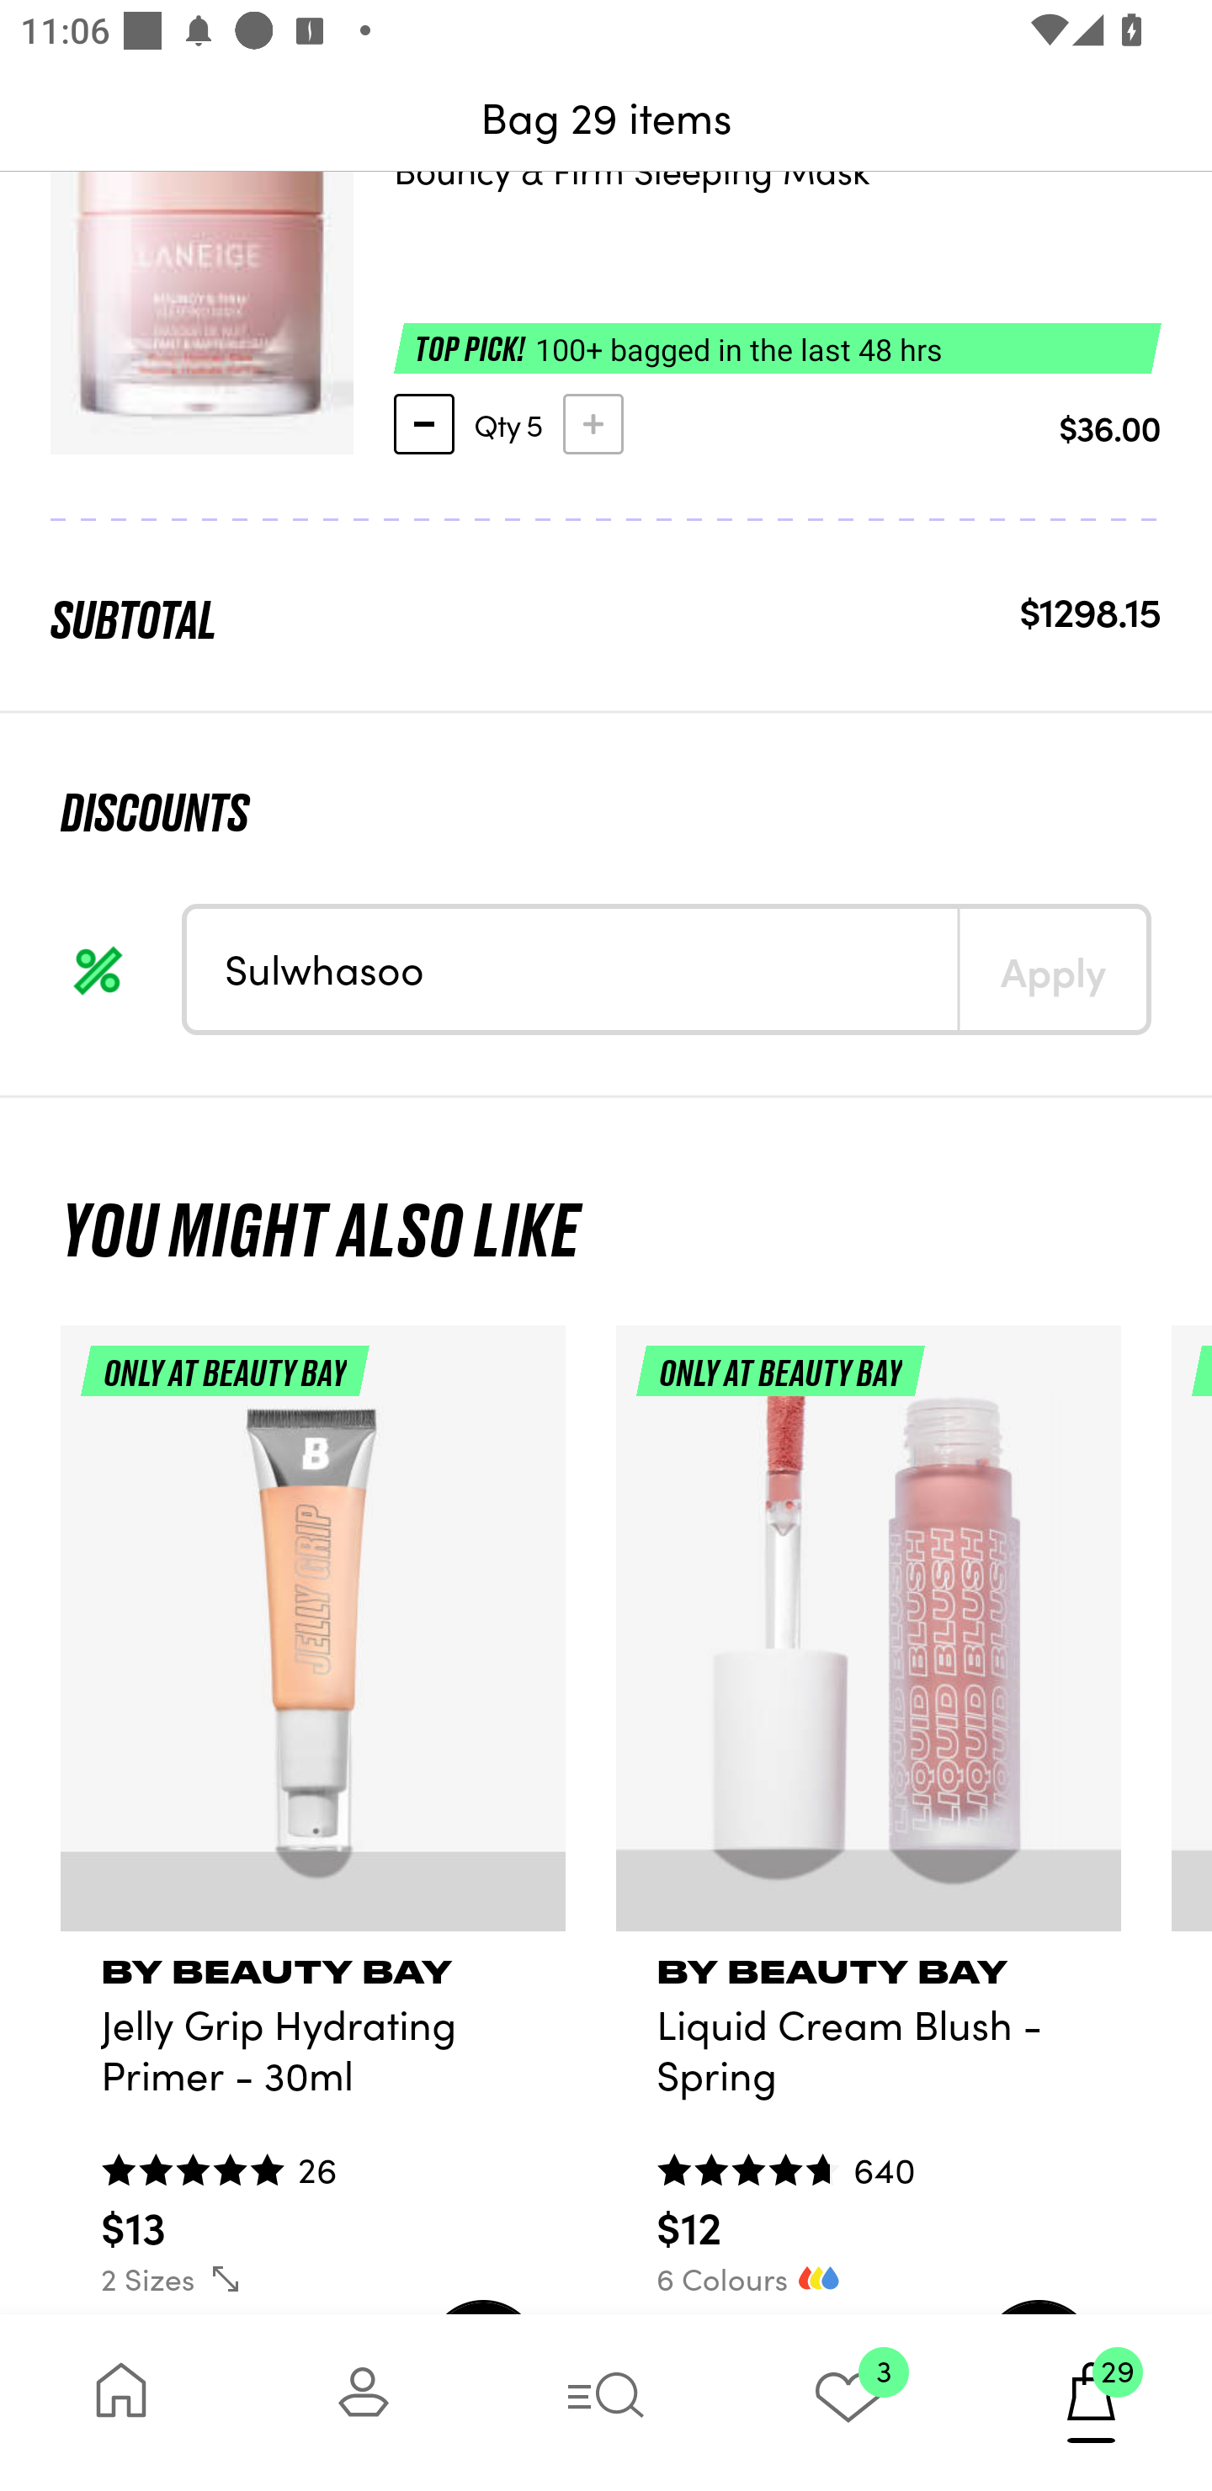  Describe the element at coordinates (869, 1639) in the screenshot. I see `ONLY AT BEAUTY BAY` at that location.